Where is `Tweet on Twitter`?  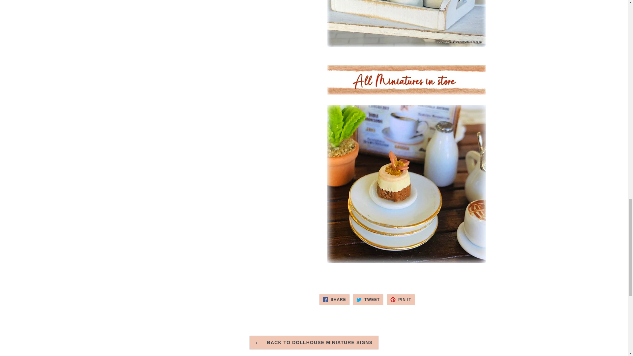
Tweet on Twitter is located at coordinates (368, 299).